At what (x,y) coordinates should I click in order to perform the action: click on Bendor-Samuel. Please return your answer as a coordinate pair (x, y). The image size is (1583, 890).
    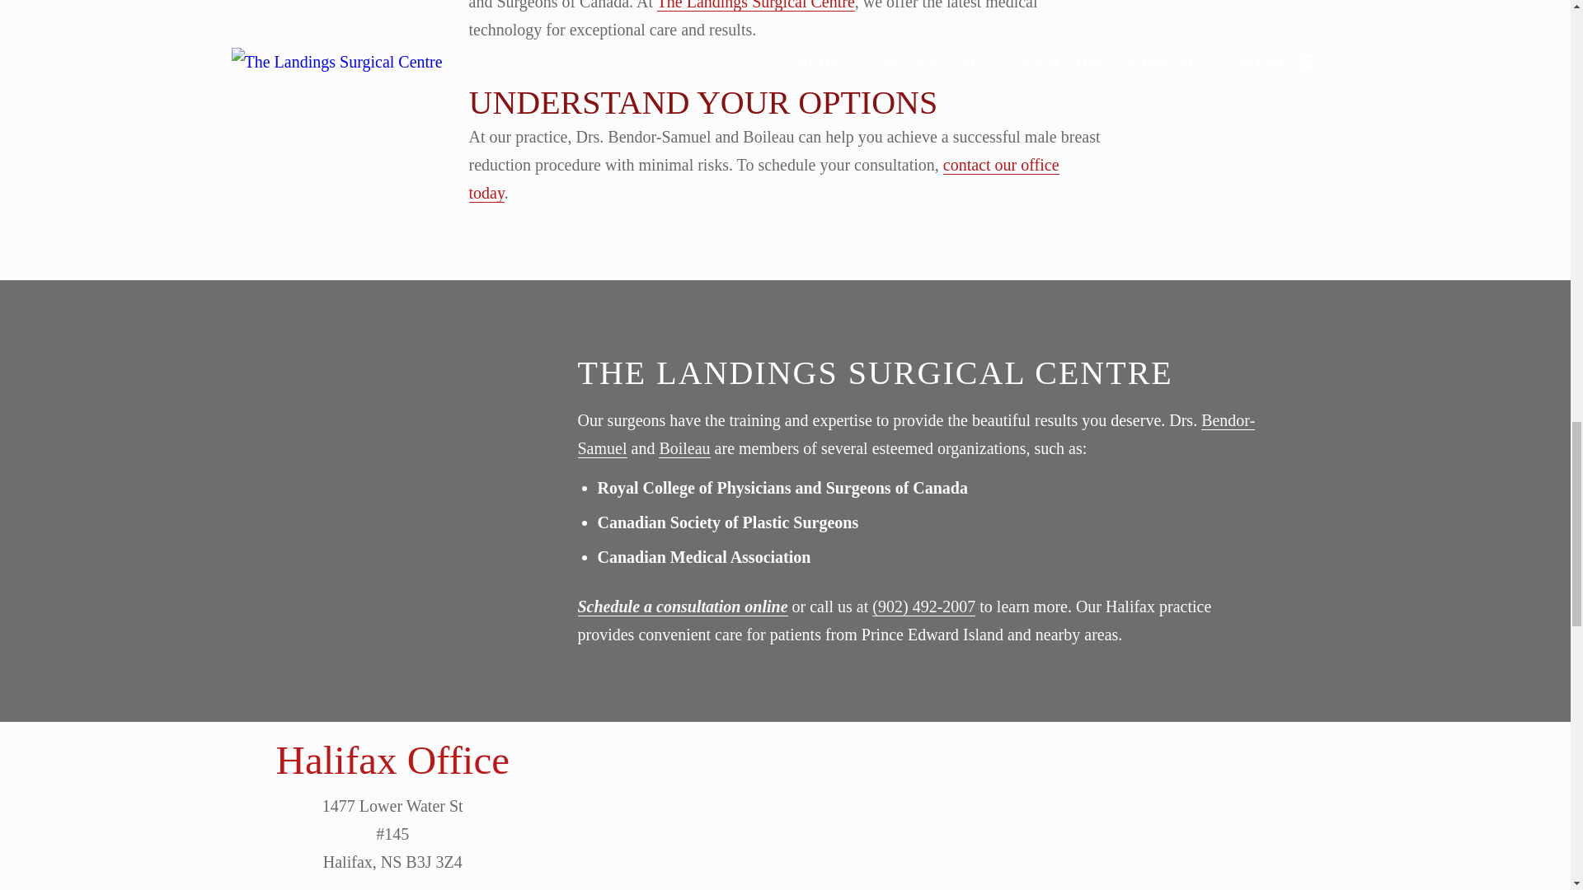
    Looking at the image, I should click on (916, 434).